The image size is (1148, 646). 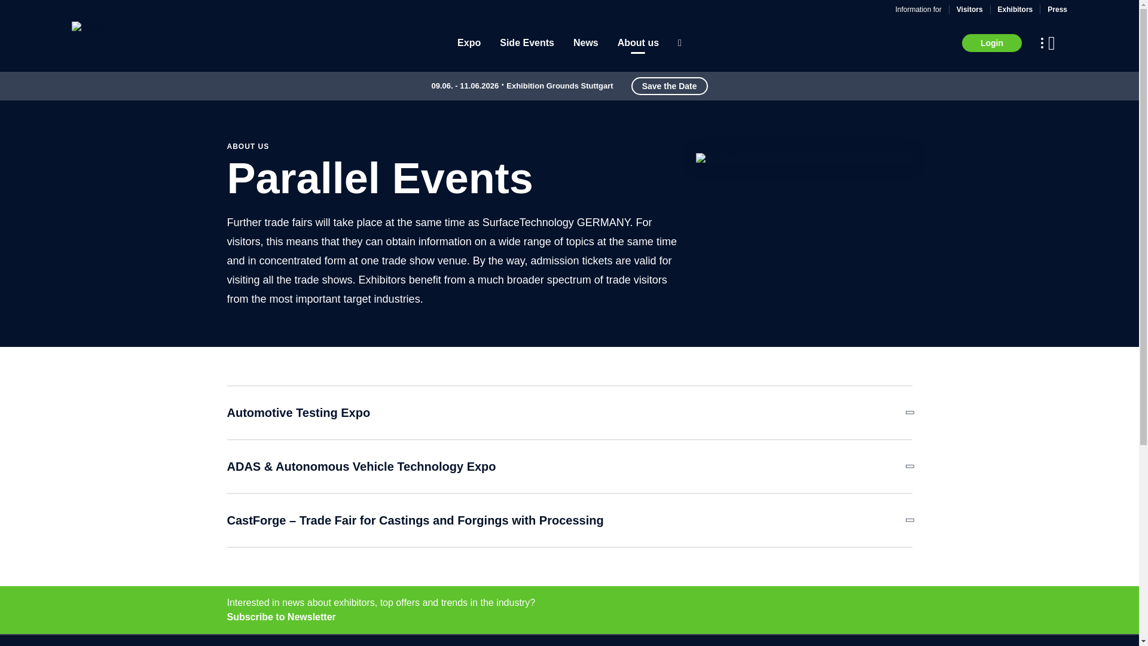 I want to click on Expo, so click(x=469, y=43).